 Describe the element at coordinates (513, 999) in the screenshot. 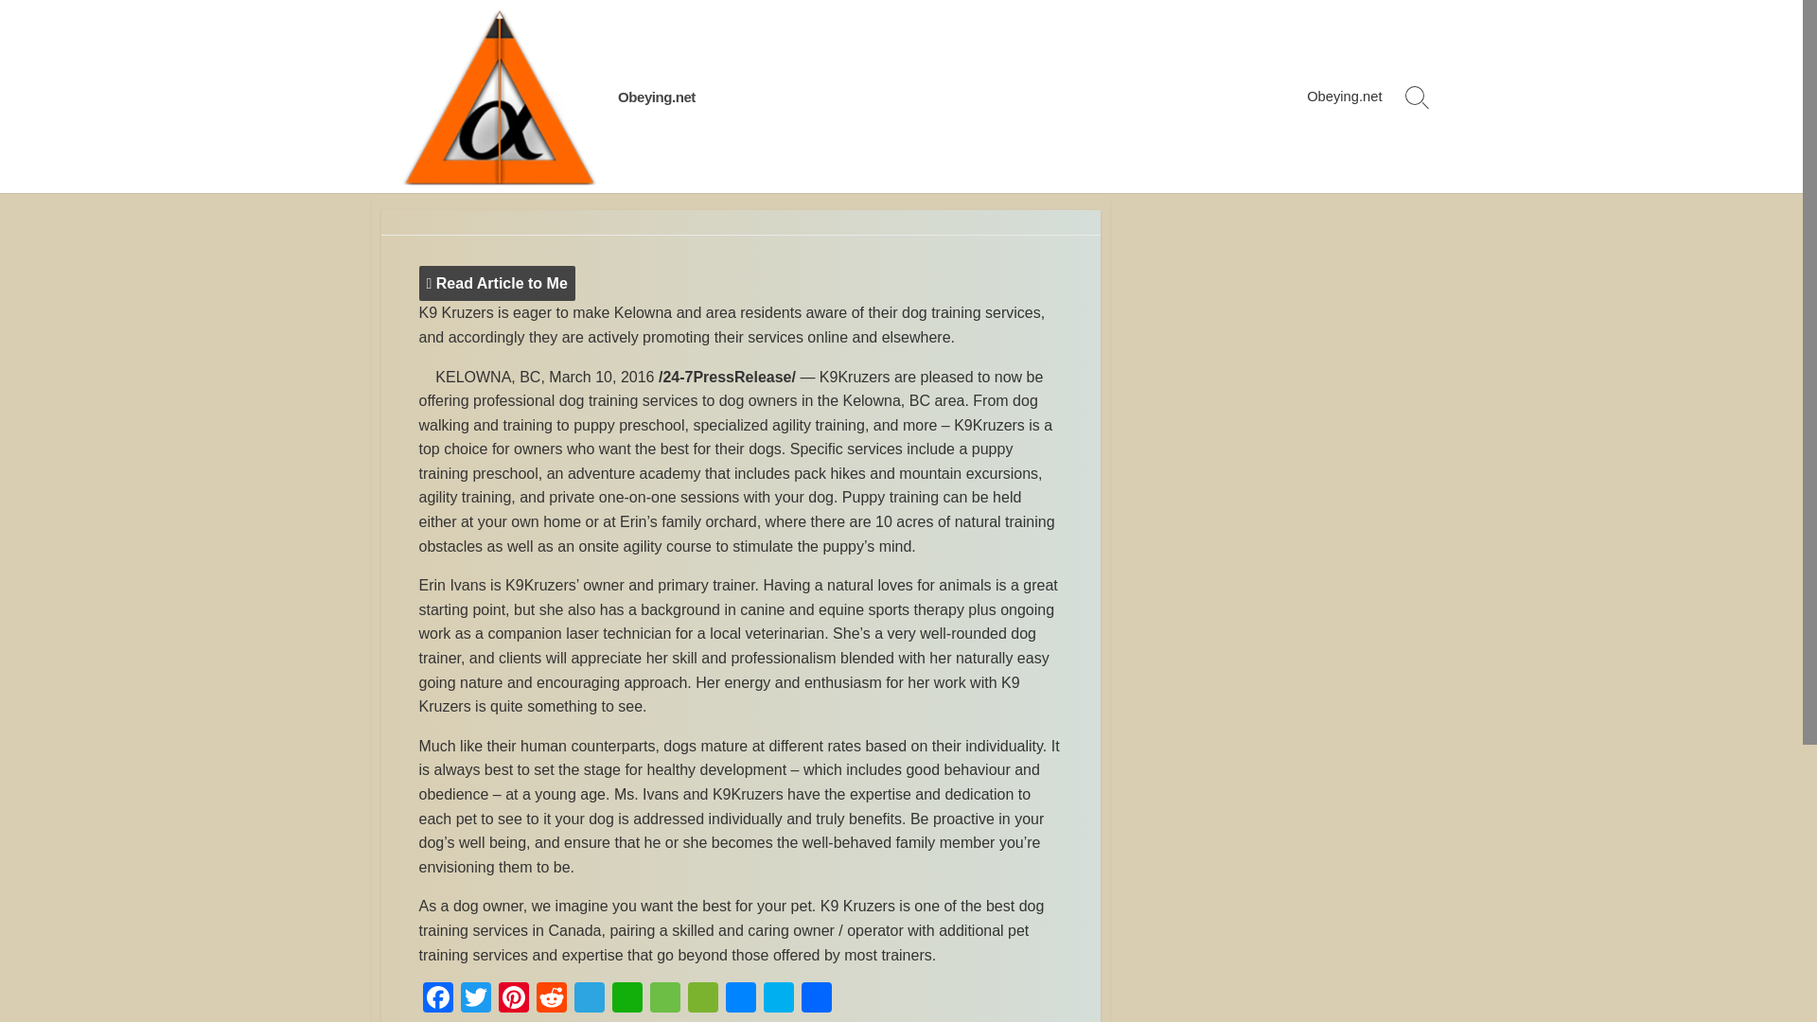

I see `Pinterest` at that location.